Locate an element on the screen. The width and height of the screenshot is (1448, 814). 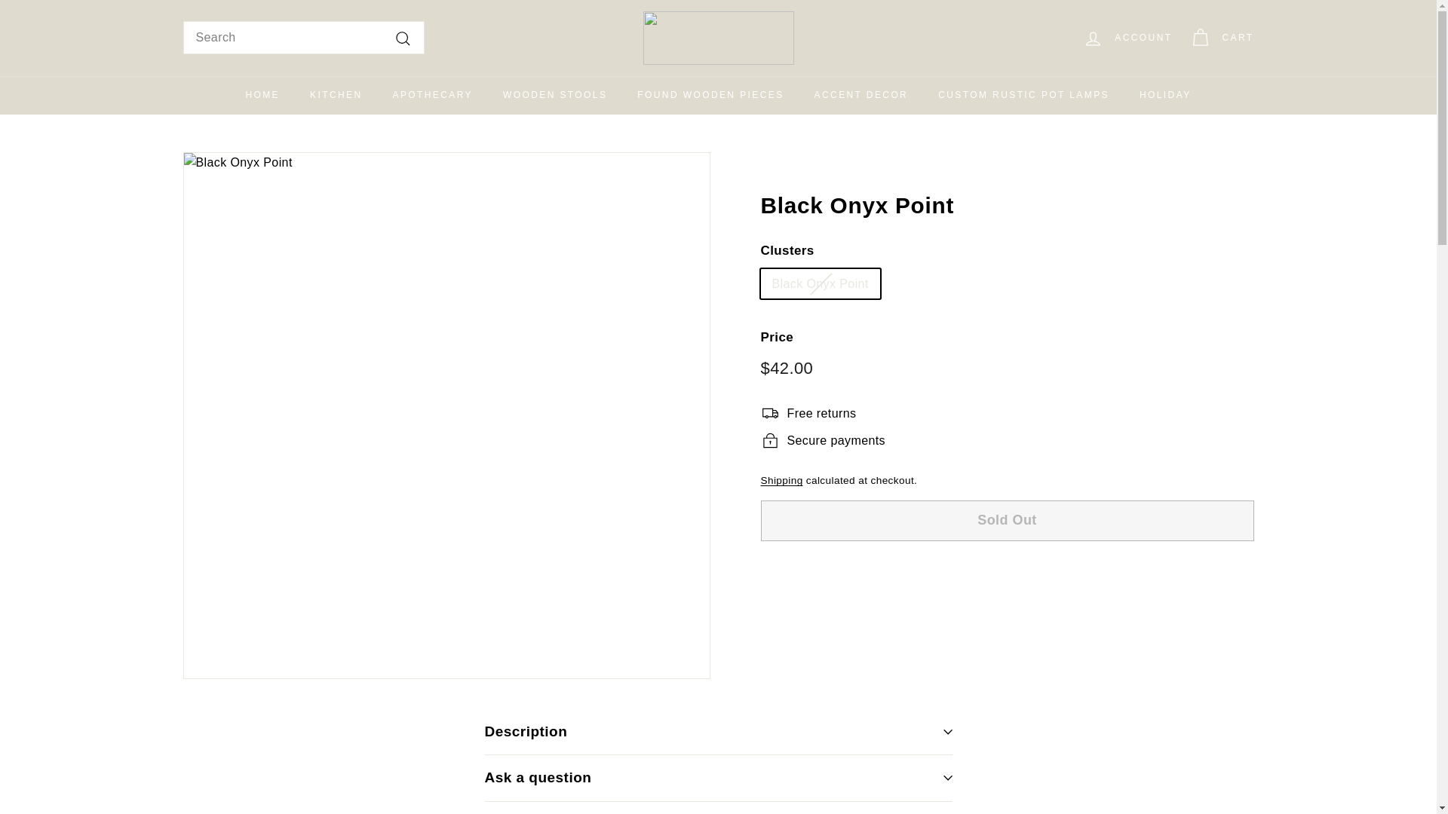
ACCOUNT is located at coordinates (1127, 38).